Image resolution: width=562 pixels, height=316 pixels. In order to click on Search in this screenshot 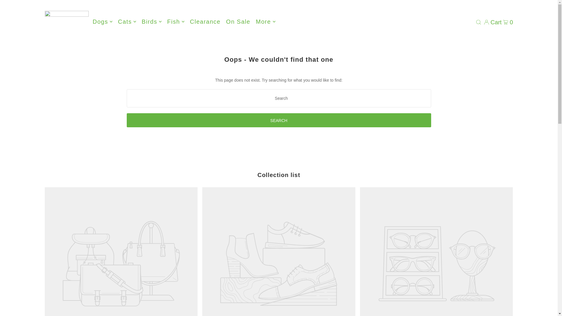, I will do `click(279, 120)`.